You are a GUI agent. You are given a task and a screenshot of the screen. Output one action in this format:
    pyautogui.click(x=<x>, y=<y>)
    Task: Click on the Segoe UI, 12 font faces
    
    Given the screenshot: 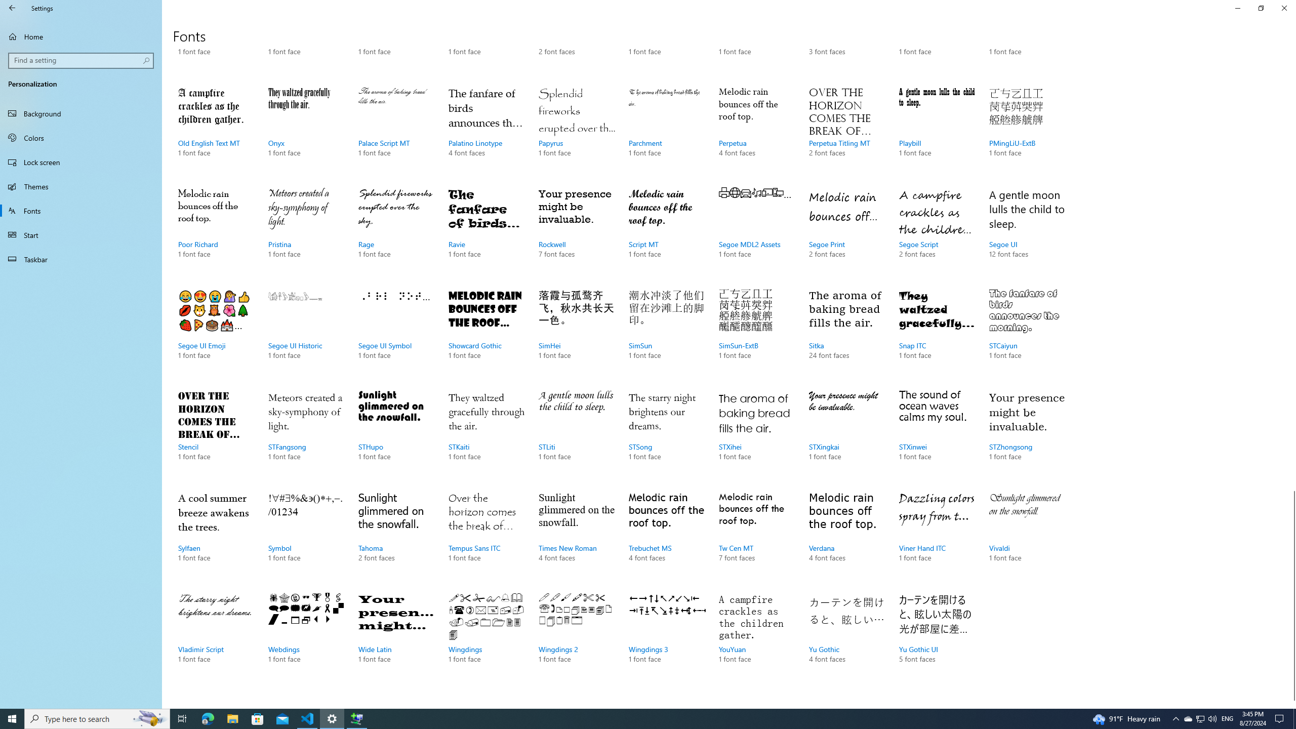 What is the action you would take?
    pyautogui.click(x=356, y=719)
    